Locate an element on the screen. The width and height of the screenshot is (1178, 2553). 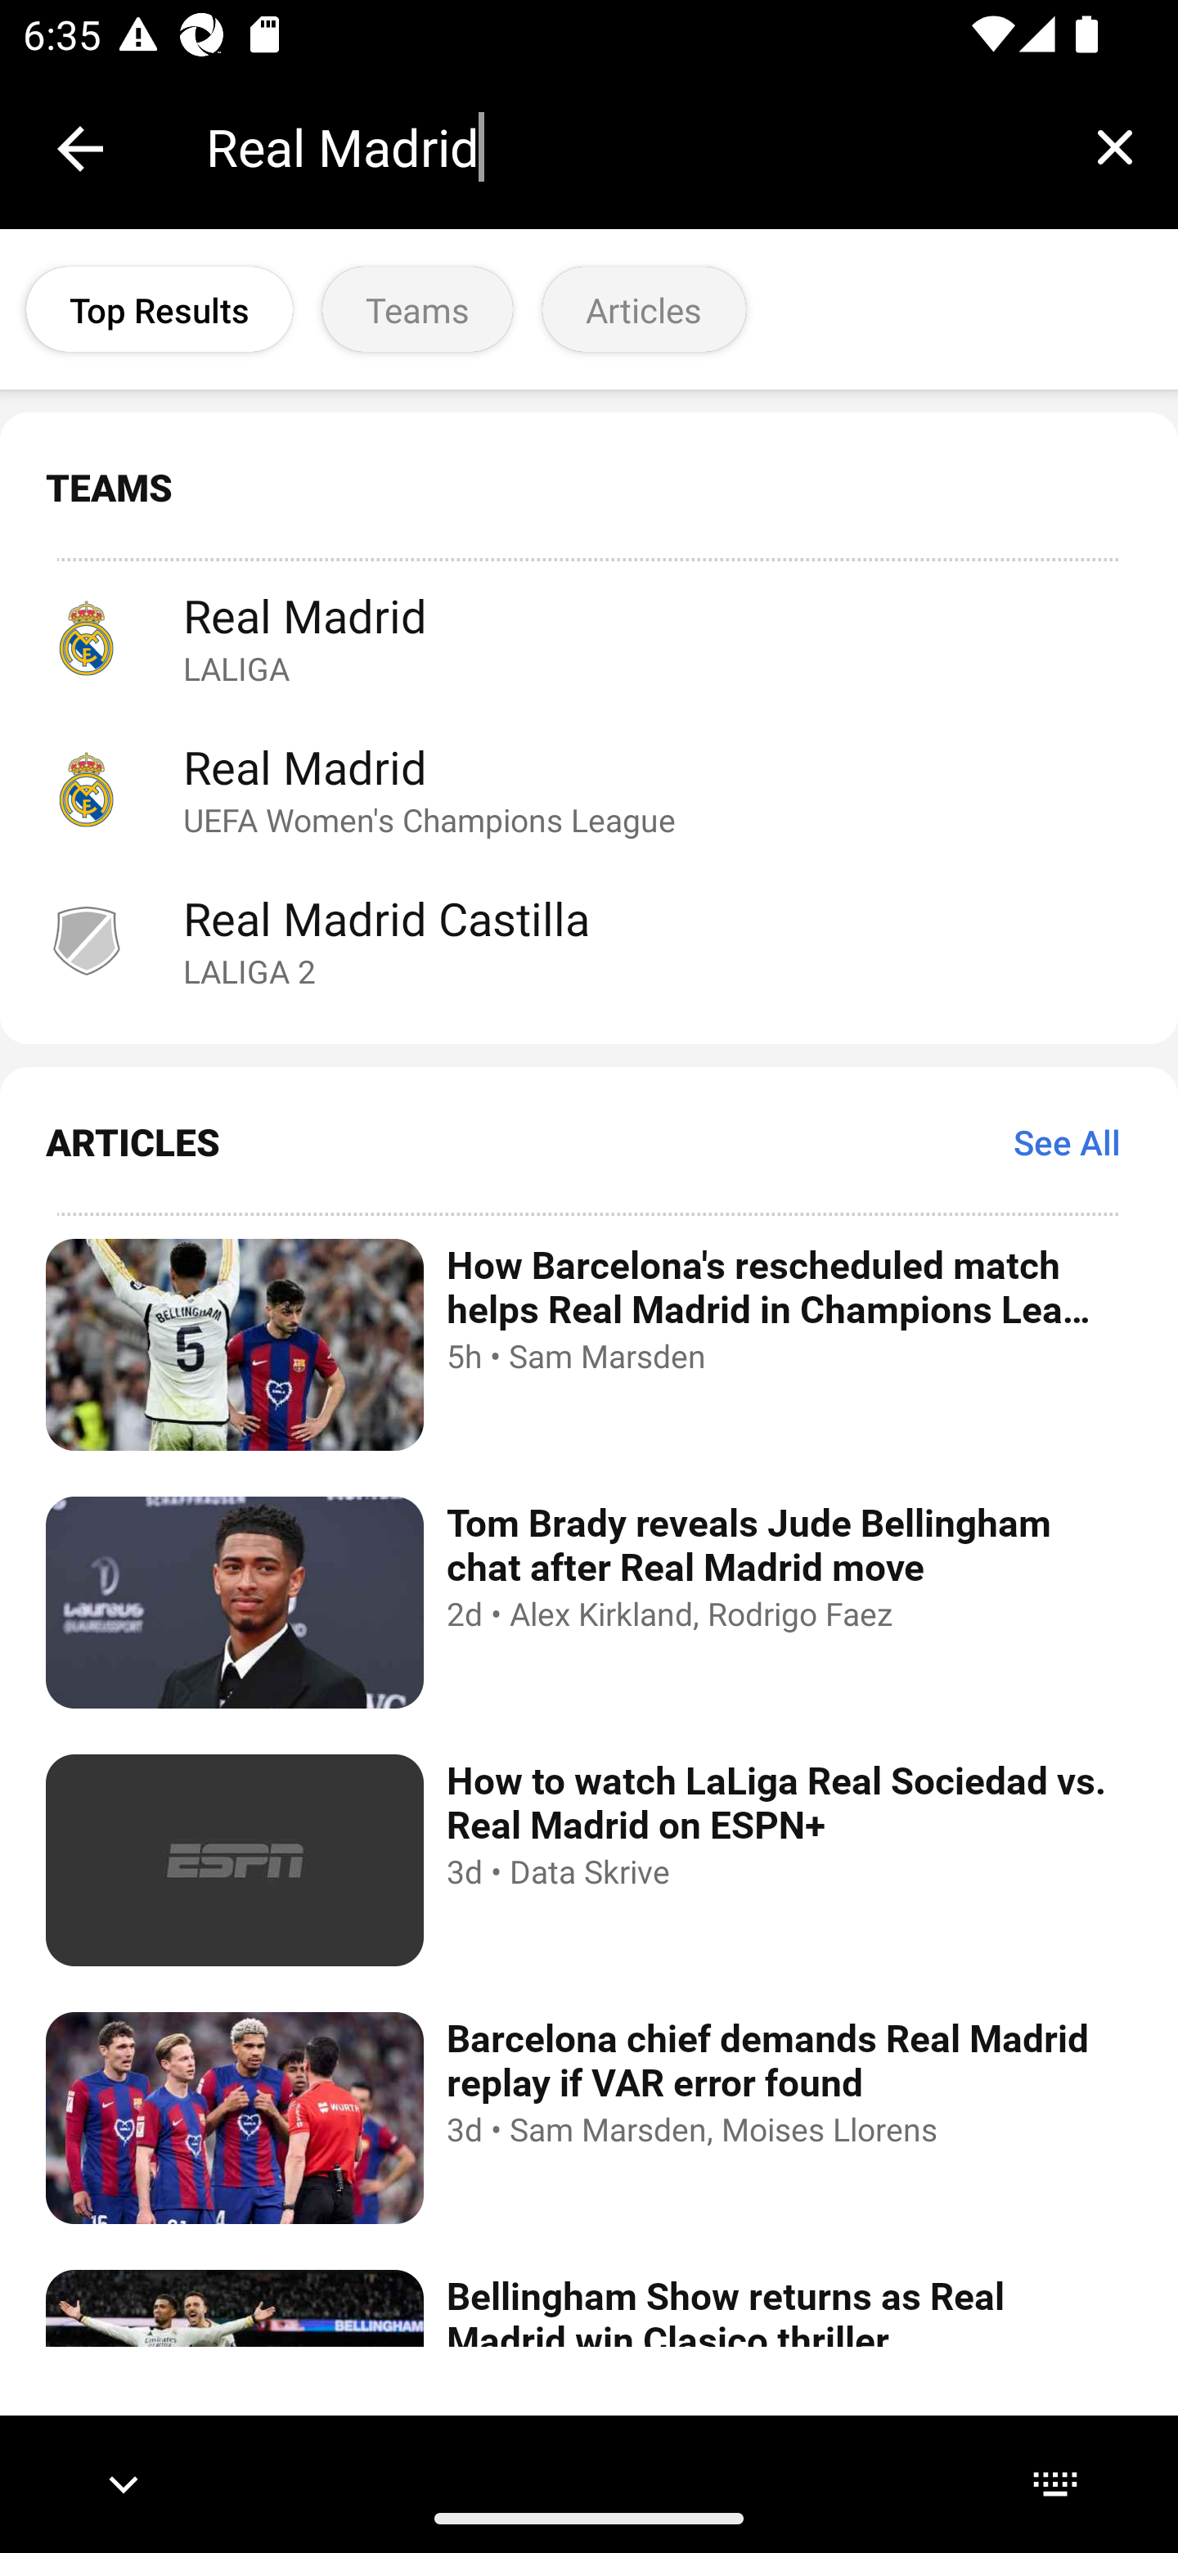
Teams is located at coordinates (417, 309).